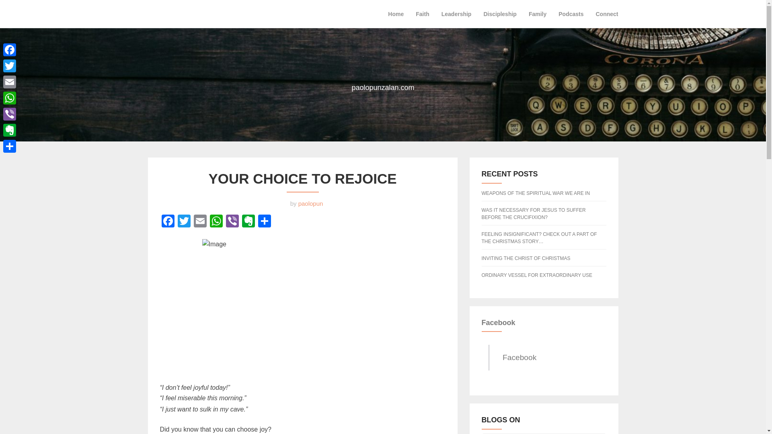 Image resolution: width=772 pixels, height=434 pixels. What do you see at coordinates (10, 49) in the screenshot?
I see `Facebook` at bounding box center [10, 49].